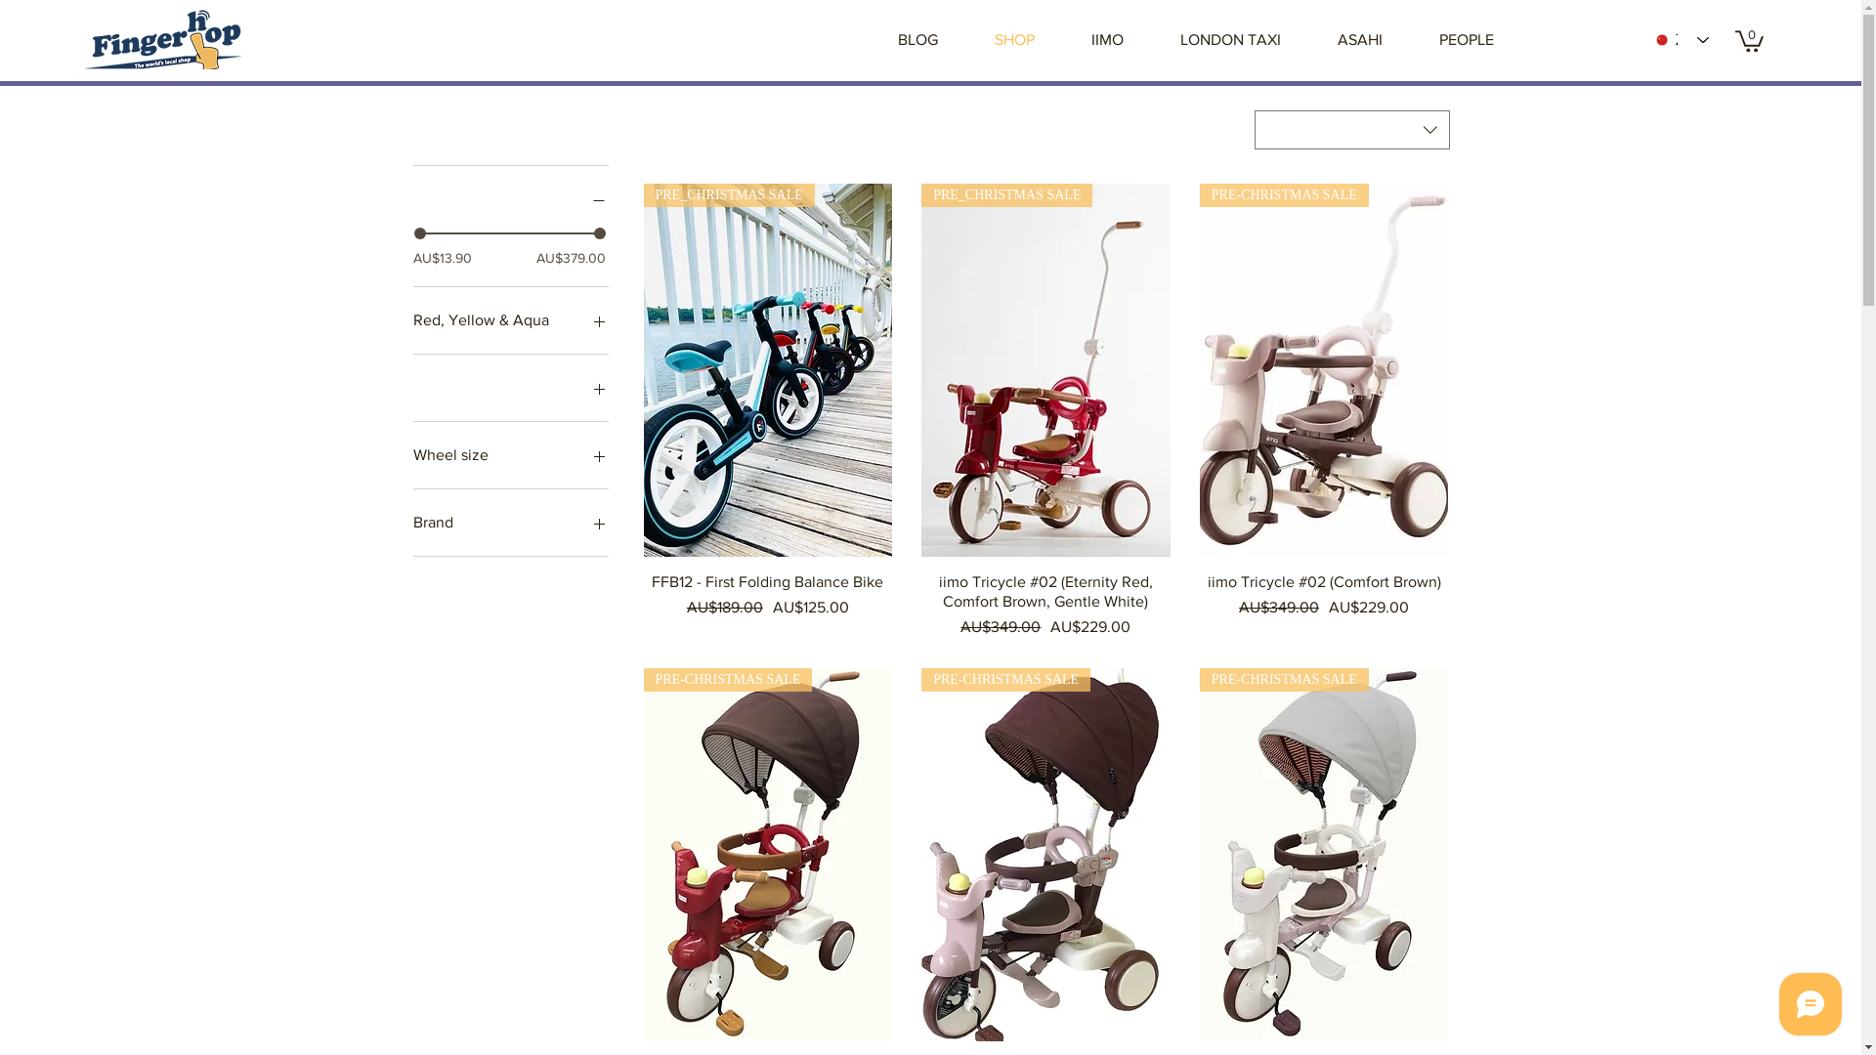 The width and height of the screenshot is (1876, 1055). Describe the element at coordinates (510, 455) in the screenshot. I see `Wheel size` at that location.